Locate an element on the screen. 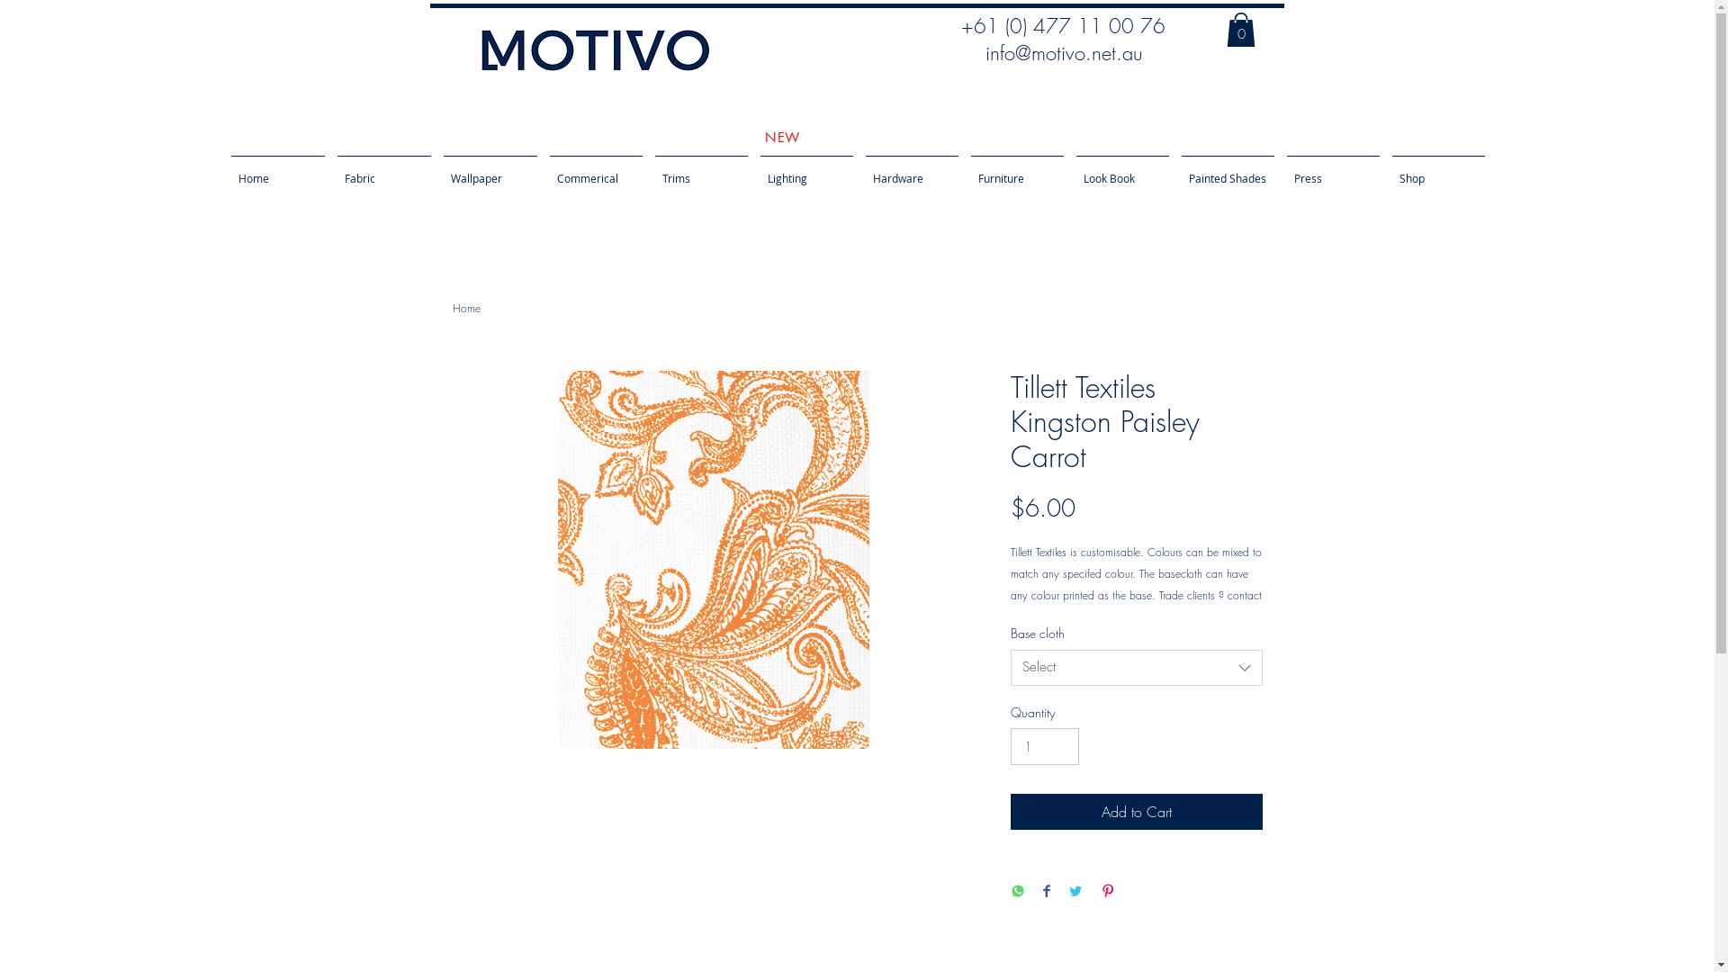 This screenshot has width=1728, height=972. Select is located at coordinates (1136, 668).